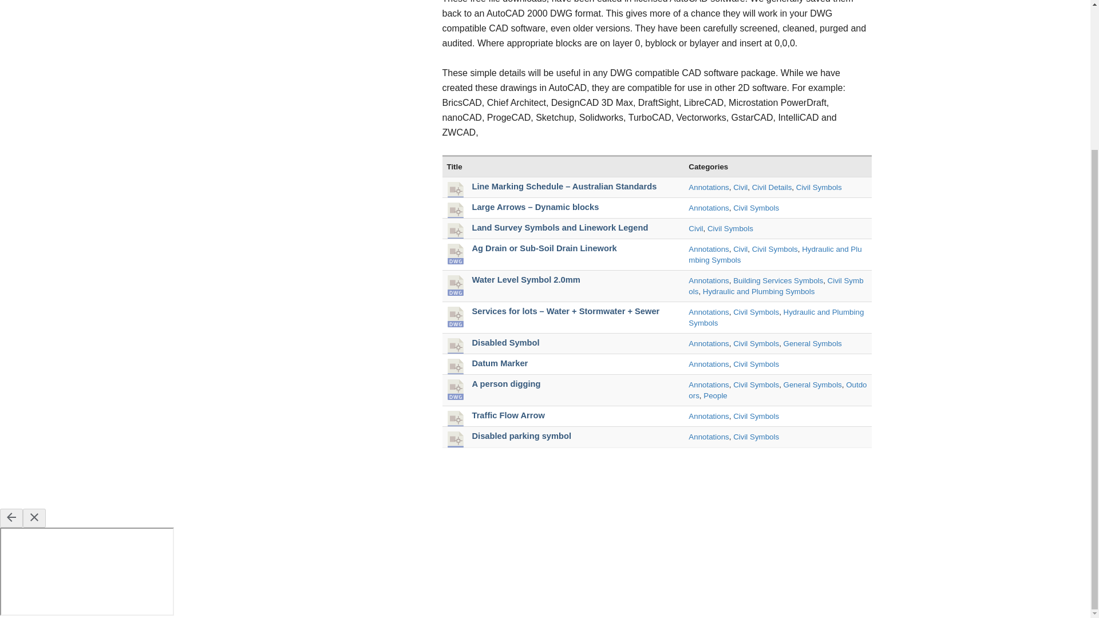 This screenshot has width=1099, height=618. I want to click on Annotations, so click(709, 187).